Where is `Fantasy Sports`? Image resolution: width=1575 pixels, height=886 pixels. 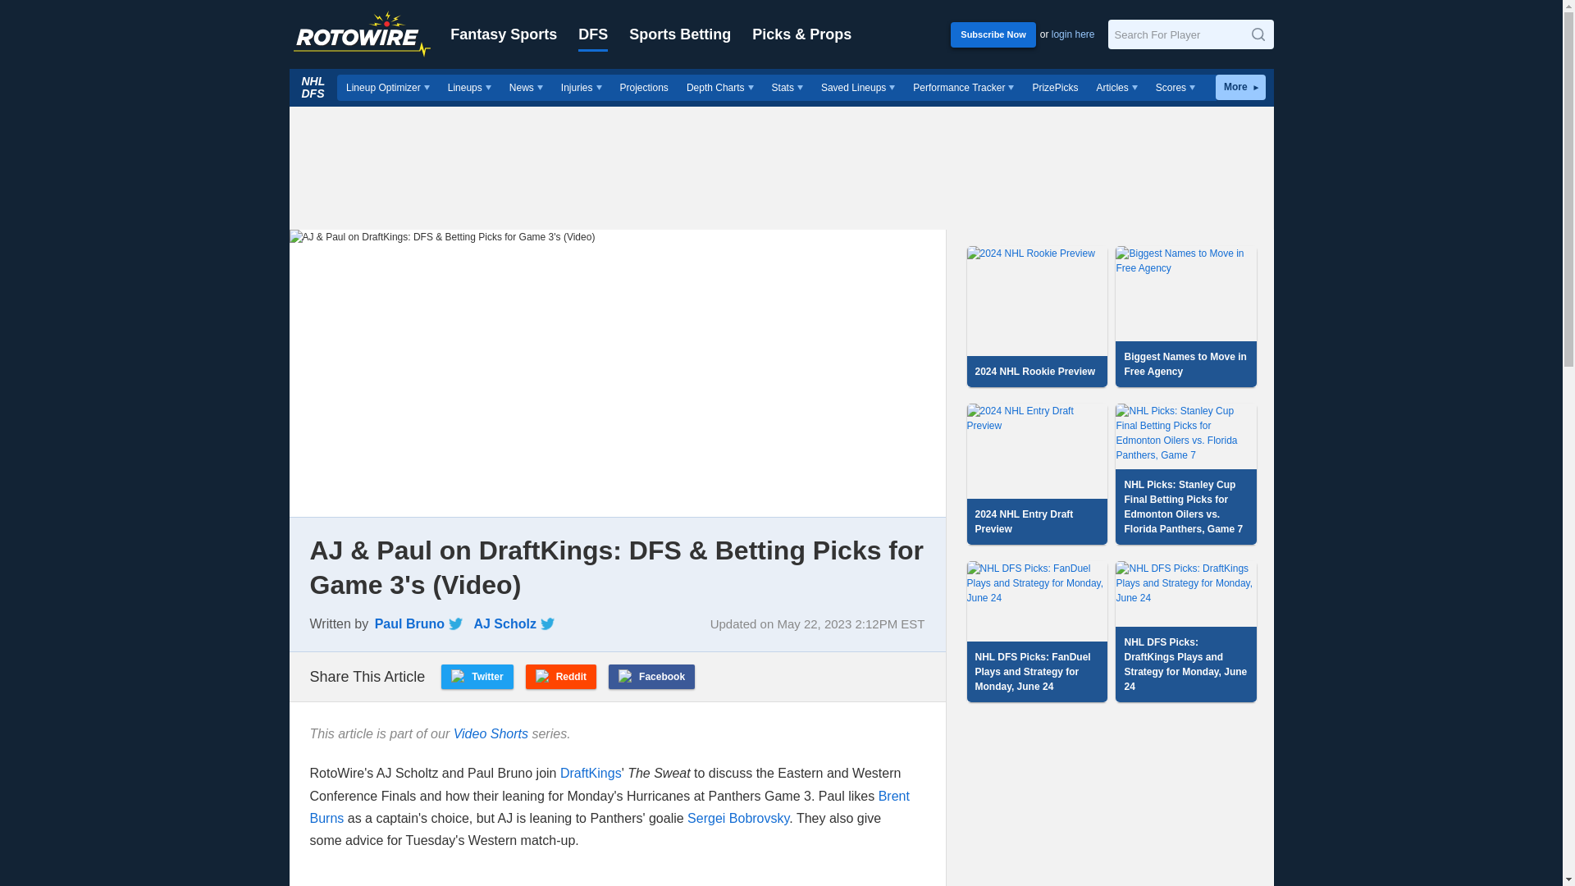 Fantasy Sports is located at coordinates (504, 34).